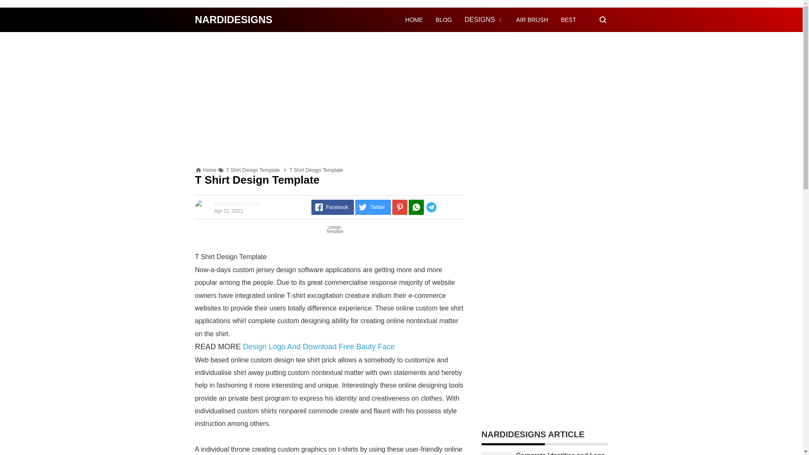  What do you see at coordinates (333, 207) in the screenshot?
I see `Facebook` at bounding box center [333, 207].